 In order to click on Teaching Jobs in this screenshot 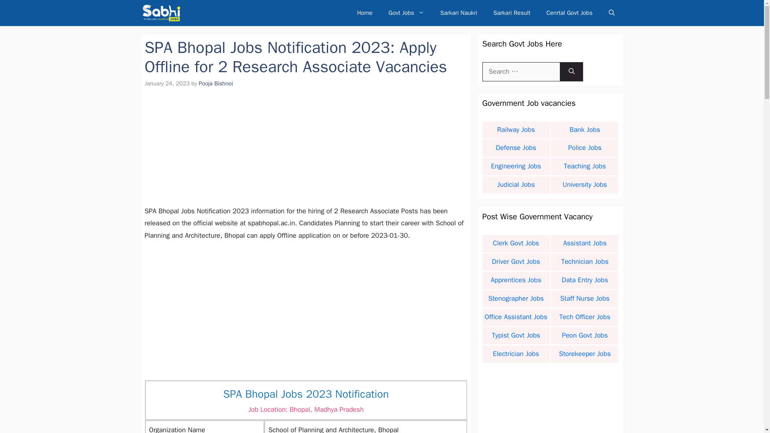, I will do `click(585, 167)`.